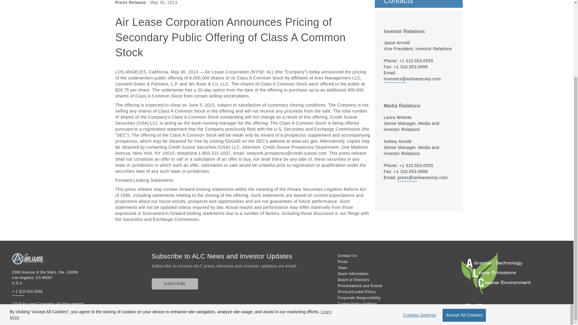  Describe the element at coordinates (357, 304) in the screenshot. I see `Cookie Policy Settings` at that location.